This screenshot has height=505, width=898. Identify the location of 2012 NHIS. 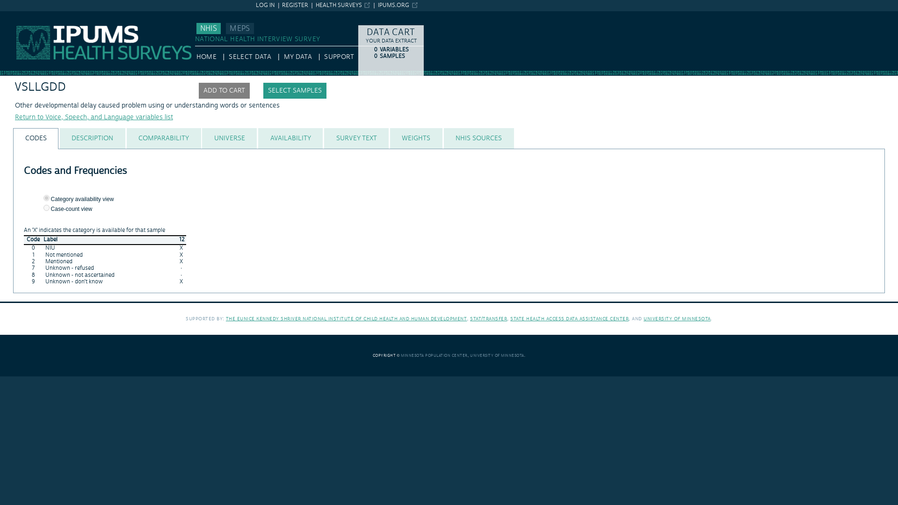
(181, 240).